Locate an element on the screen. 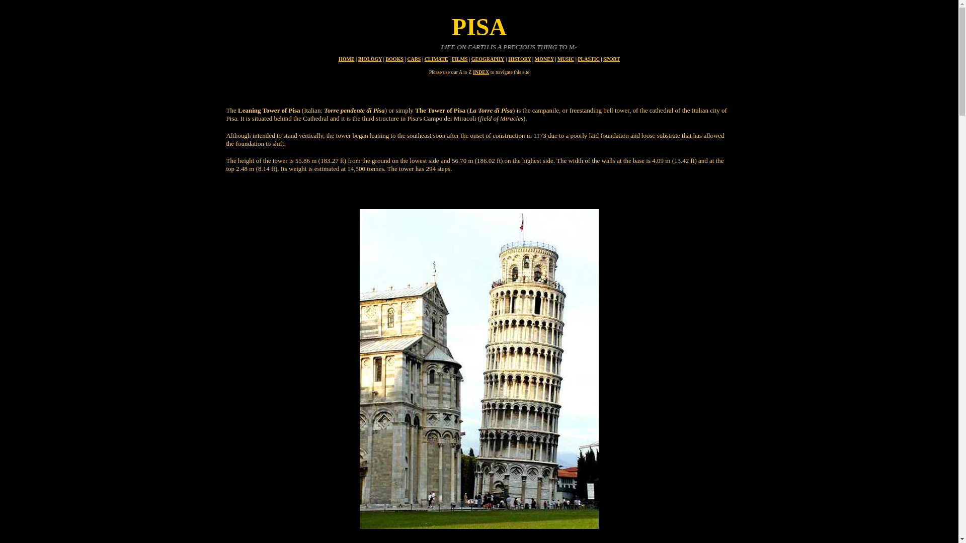  FILMS is located at coordinates (460, 59).